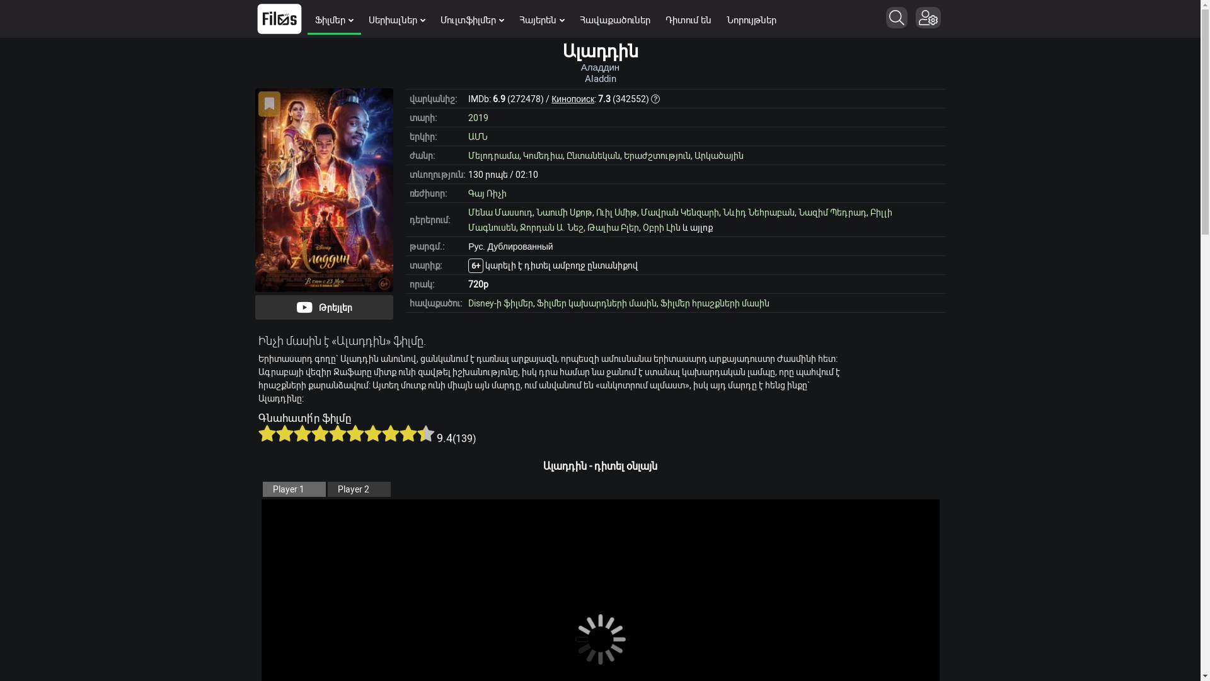 Image resolution: width=1210 pixels, height=681 pixels. Describe the element at coordinates (373, 433) in the screenshot. I see `7` at that location.